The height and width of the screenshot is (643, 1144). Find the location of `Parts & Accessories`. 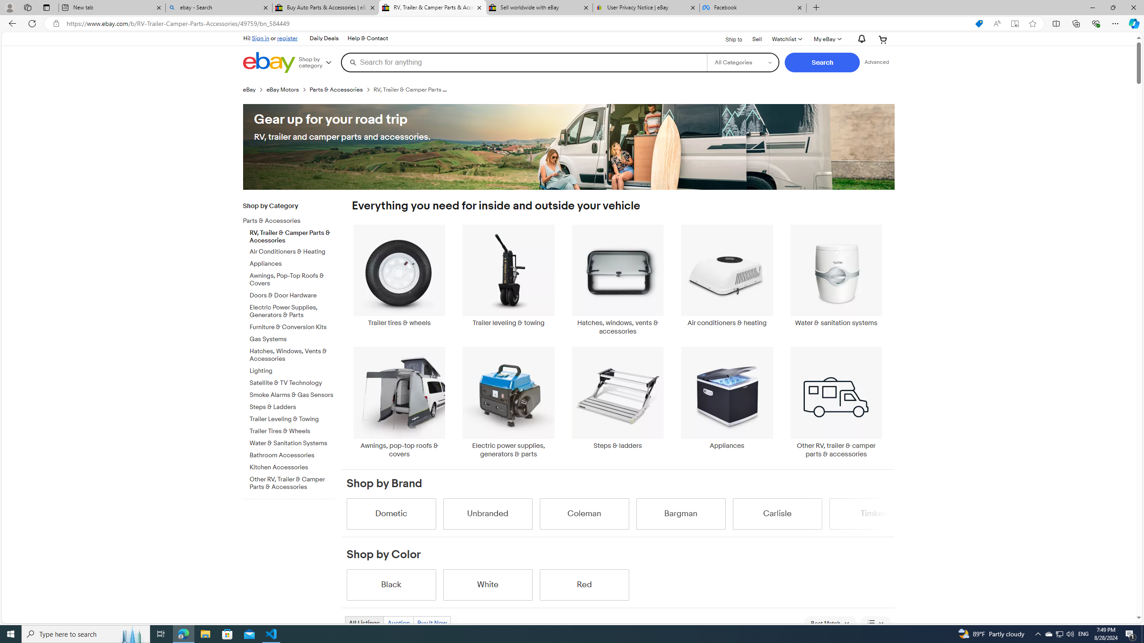

Parts & Accessories is located at coordinates (292, 220).